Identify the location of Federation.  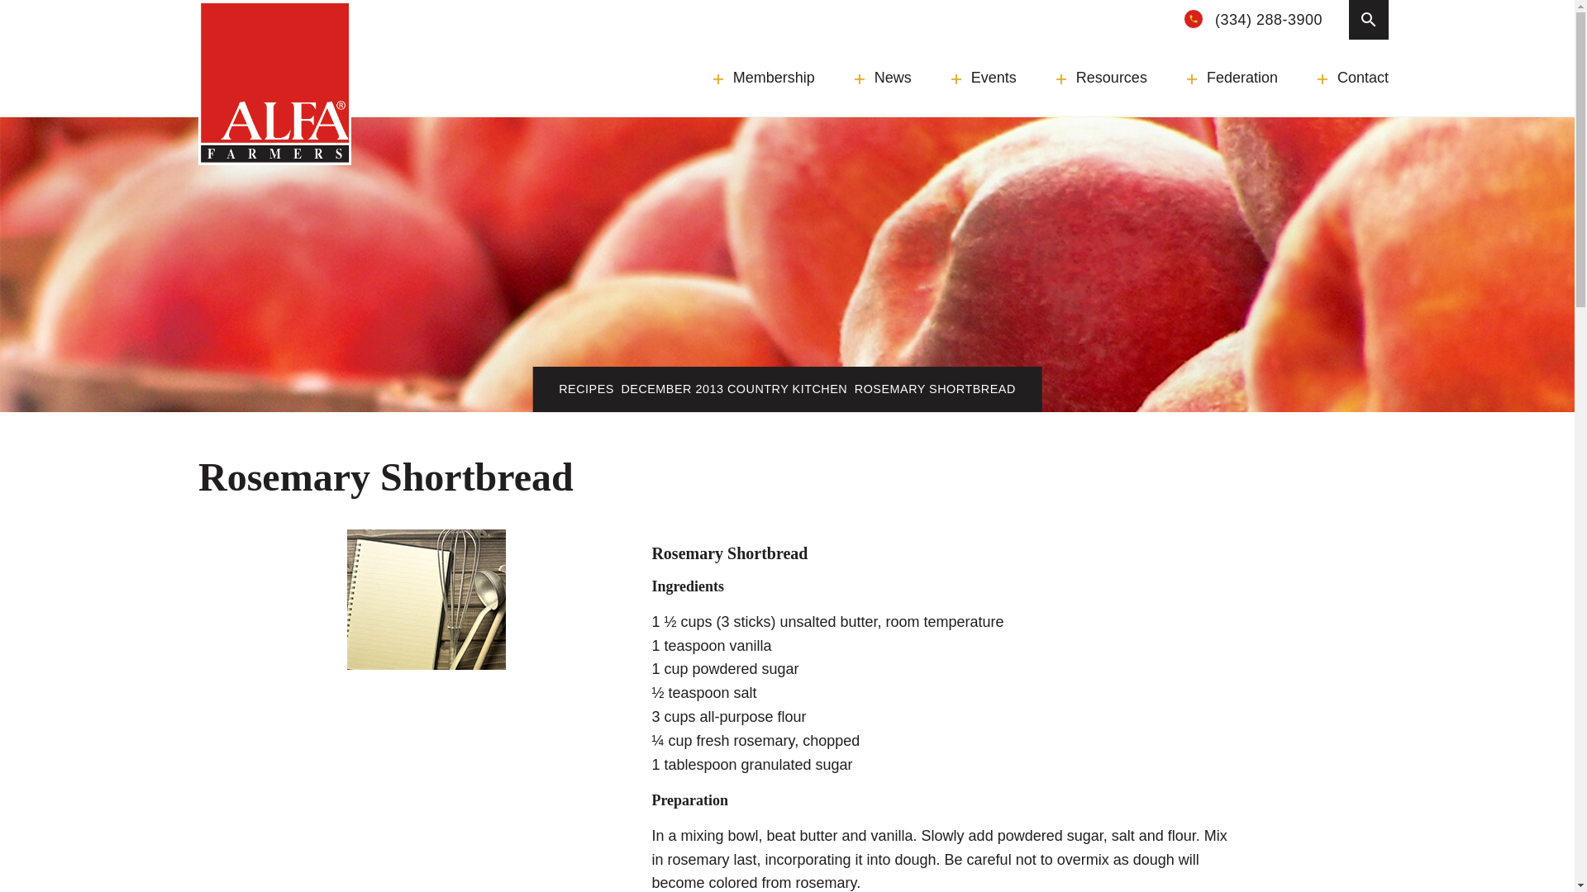
(1232, 78).